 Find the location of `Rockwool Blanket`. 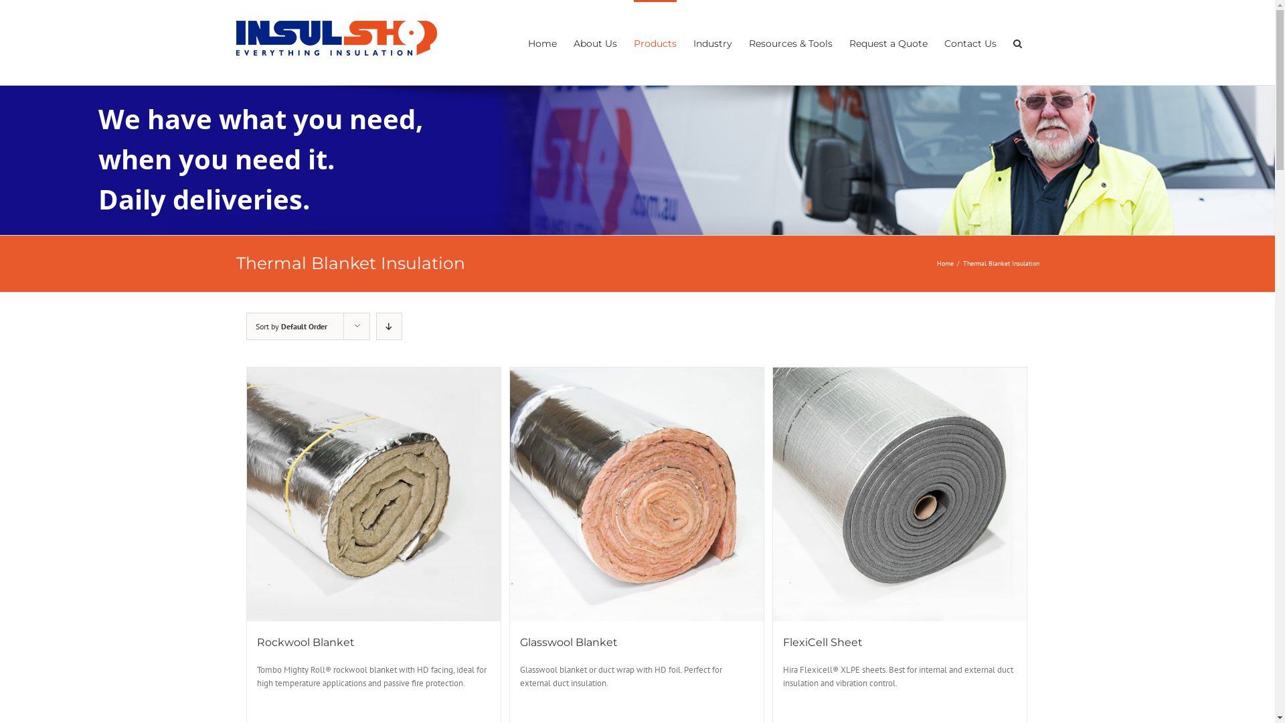

Rockwool Blanket is located at coordinates (306, 643).